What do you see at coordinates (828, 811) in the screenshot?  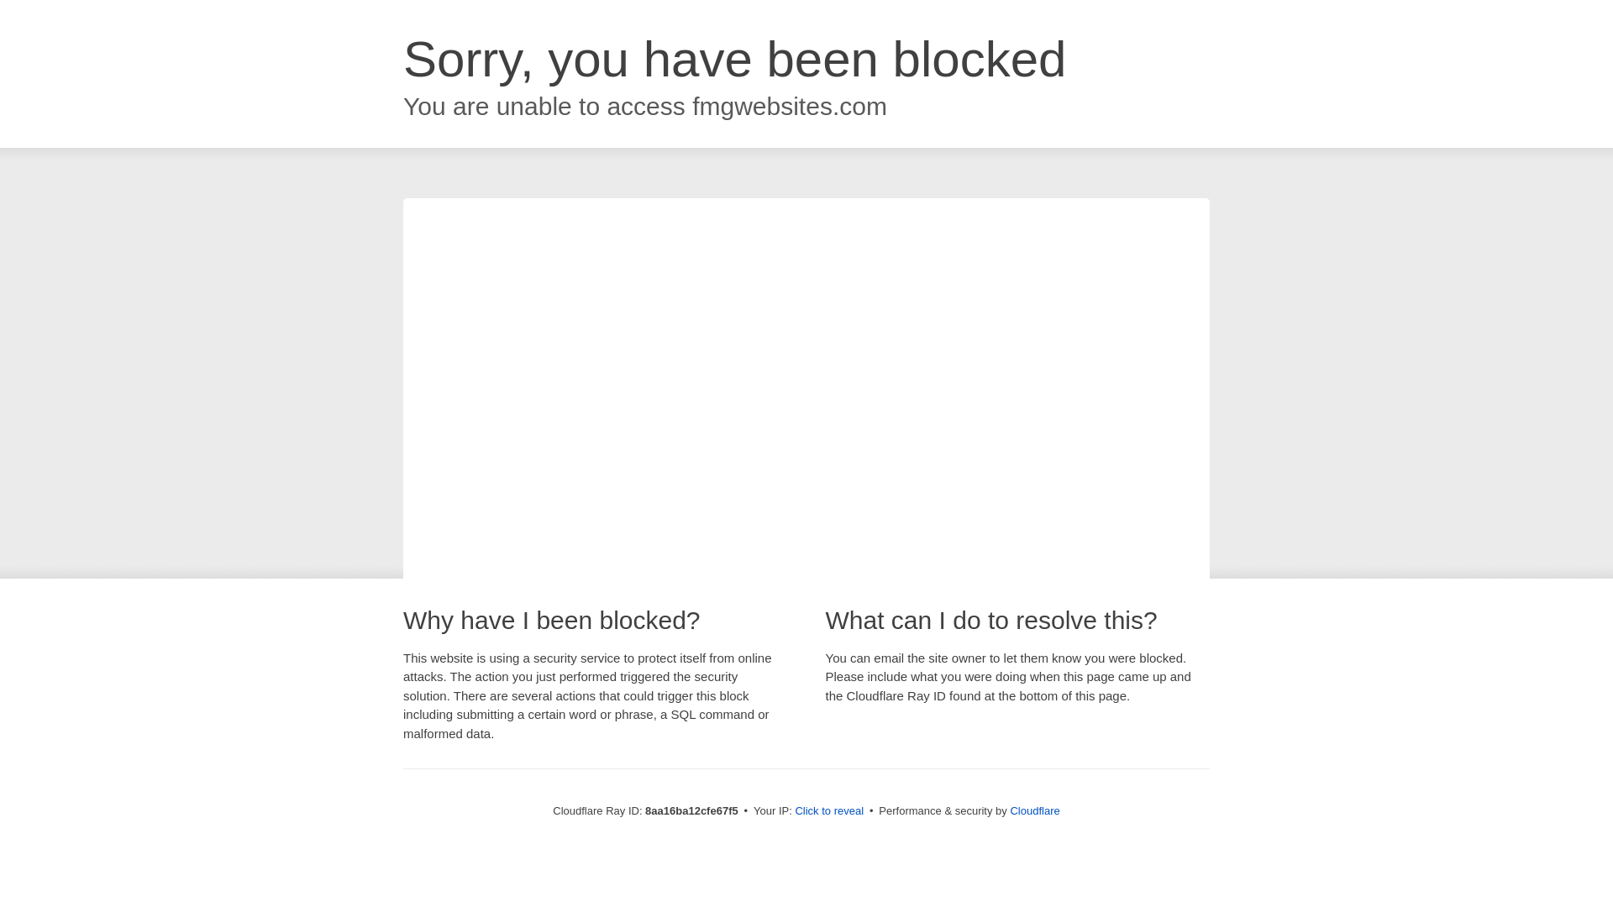 I see `Click to reveal` at bounding box center [828, 811].